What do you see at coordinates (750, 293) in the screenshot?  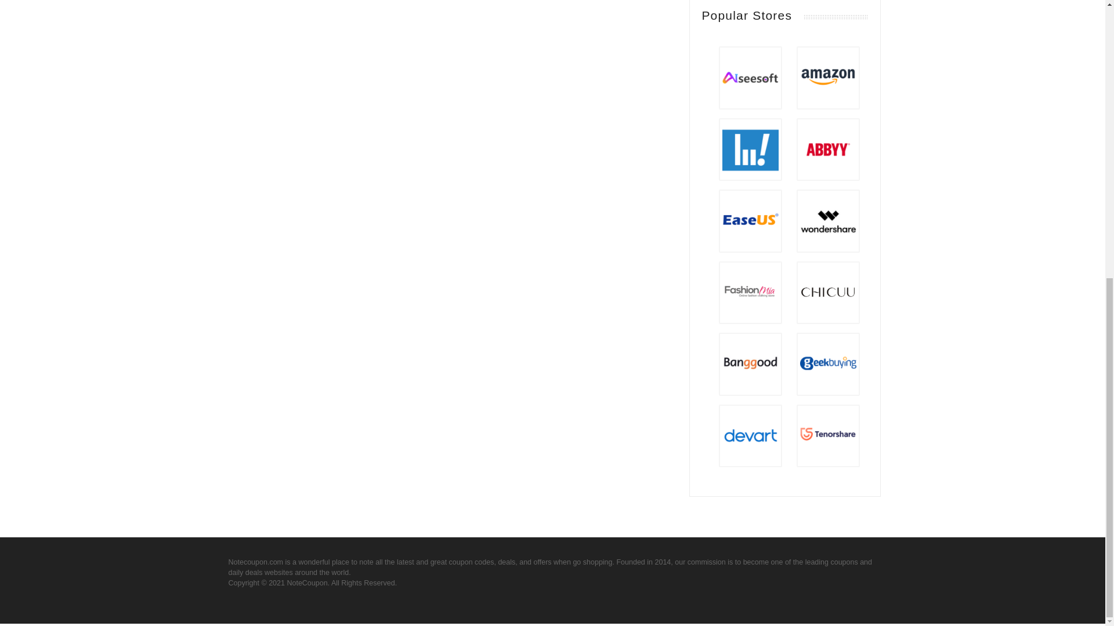 I see `Fashionmia-coupons` at bounding box center [750, 293].